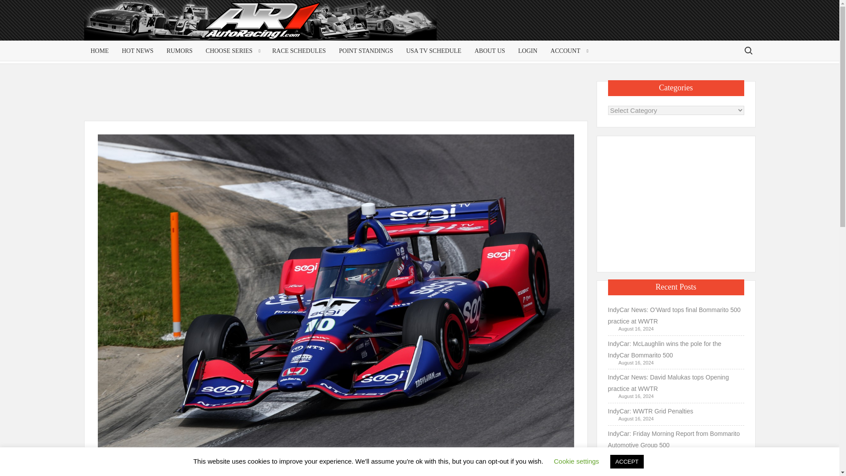 The width and height of the screenshot is (846, 476). What do you see at coordinates (338, 100) in the screenshot?
I see `Advertisement` at bounding box center [338, 100].